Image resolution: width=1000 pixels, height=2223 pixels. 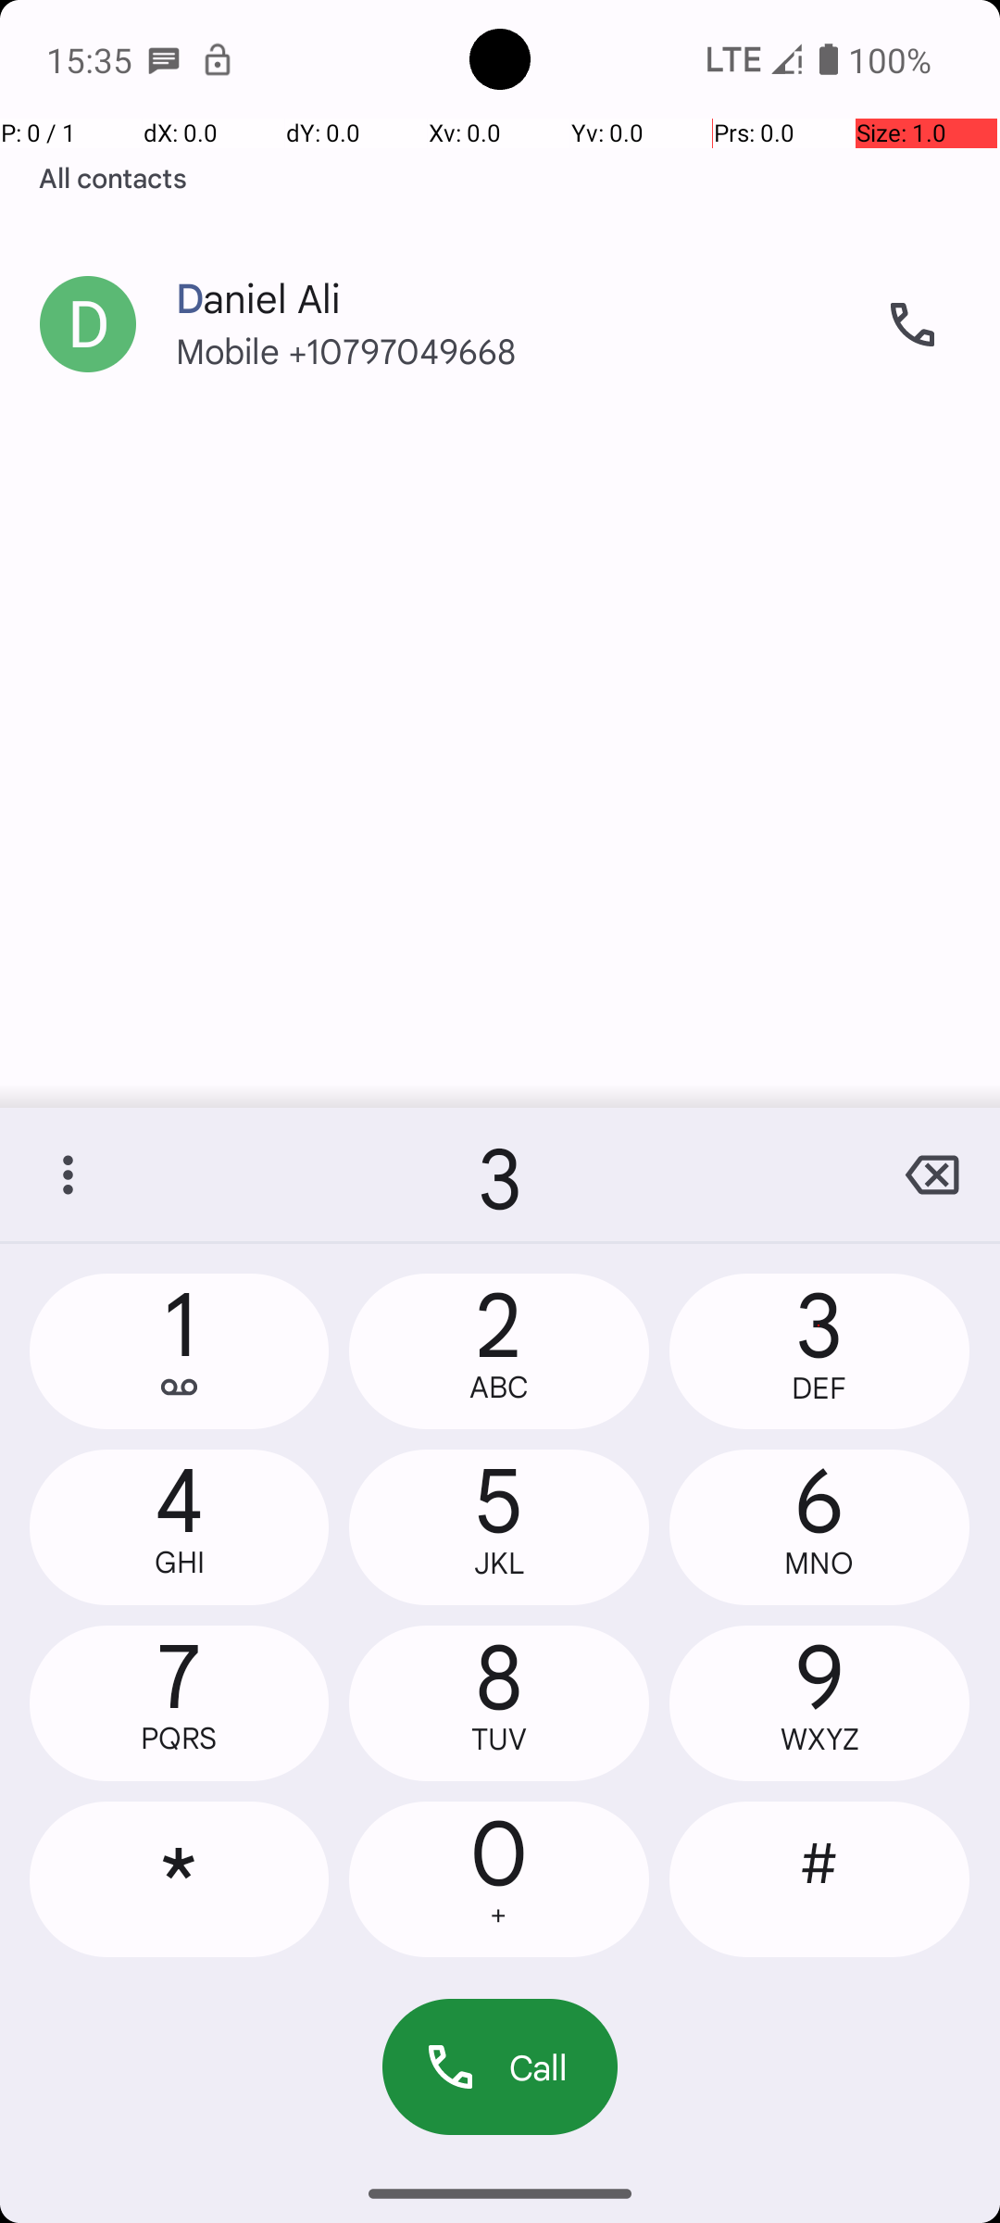 I want to click on 7,PQRS, so click(x=180, y=1703).